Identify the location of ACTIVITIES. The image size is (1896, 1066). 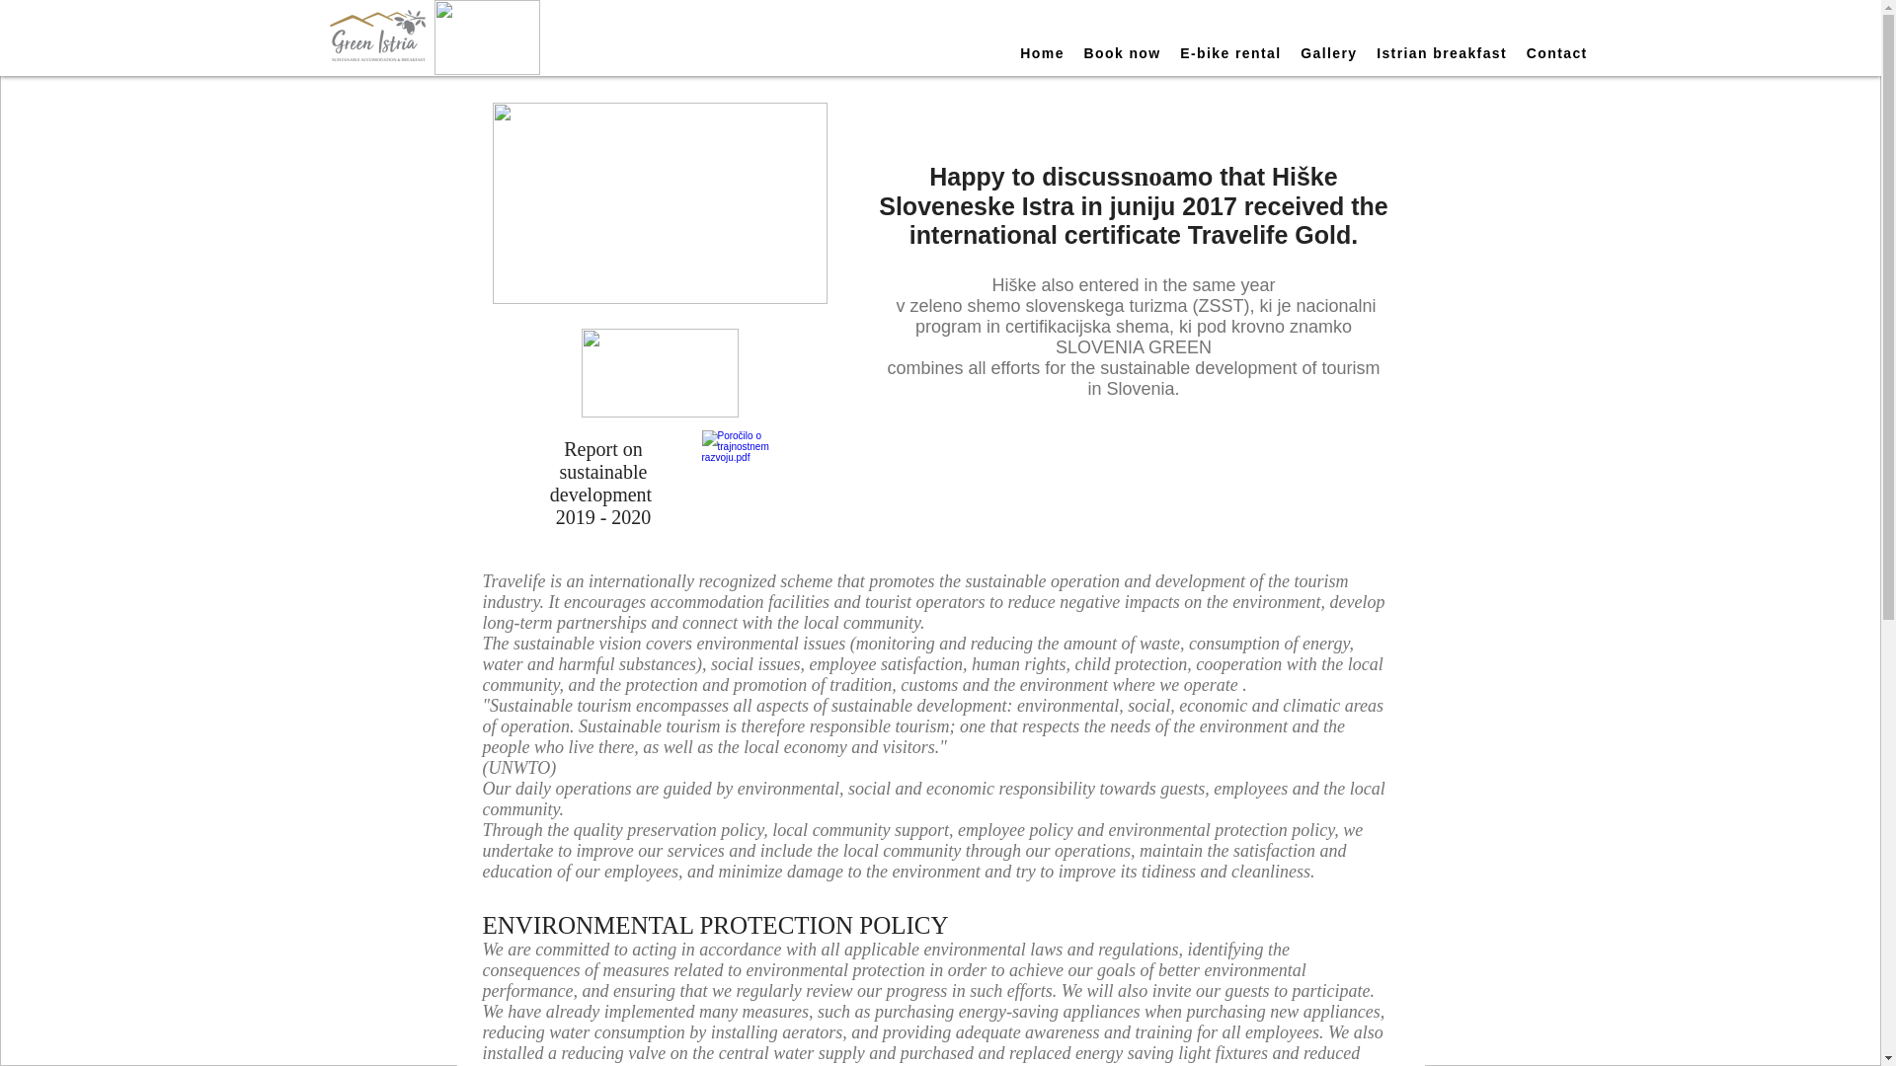
(1056, 32).